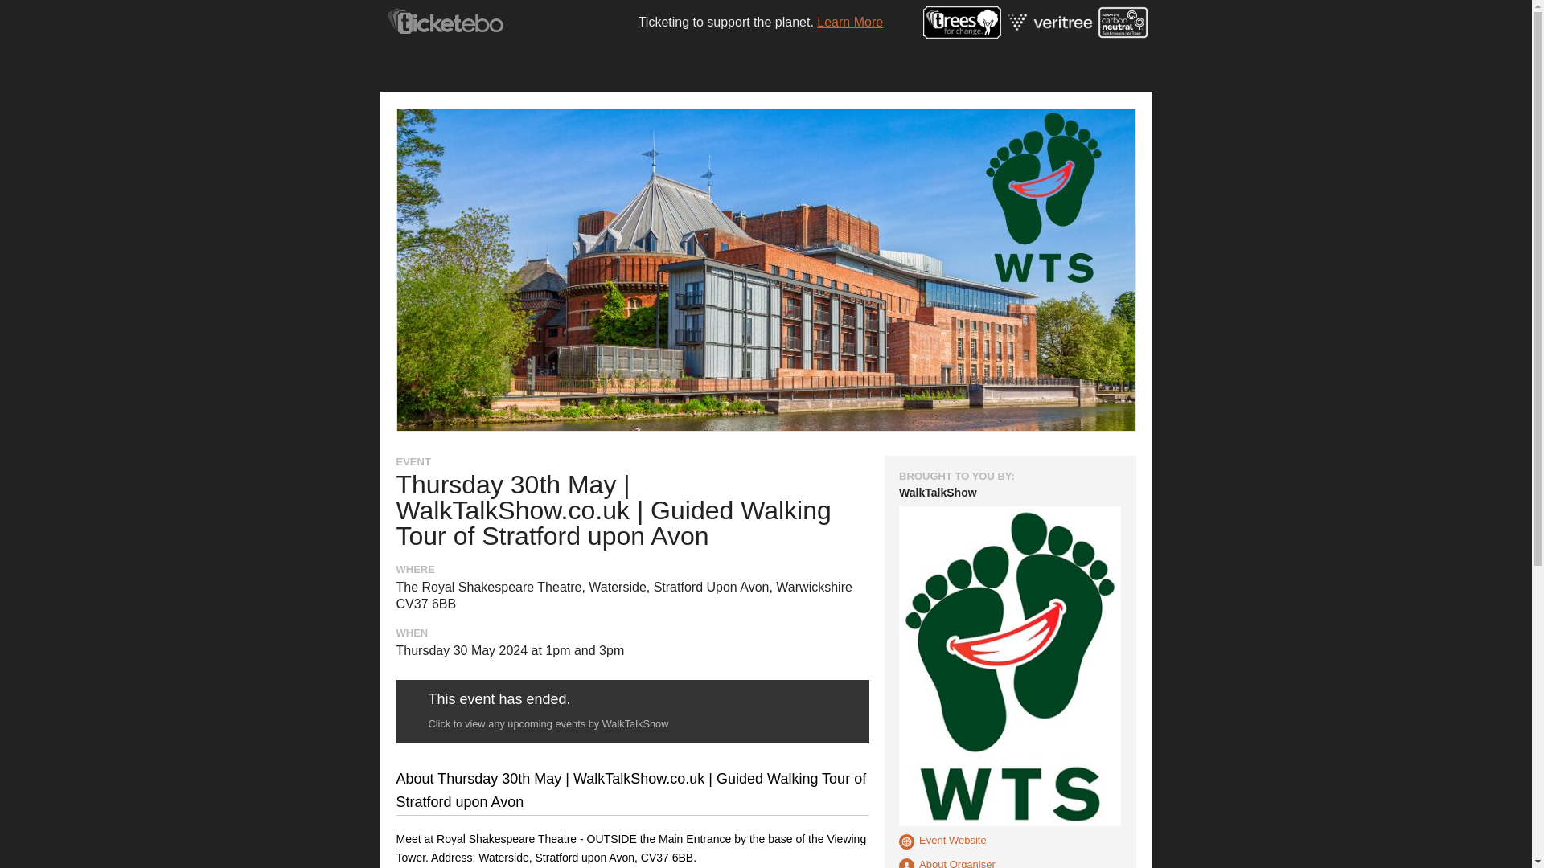 This screenshot has width=1544, height=868. I want to click on Ticketebo, so click(449, 10).